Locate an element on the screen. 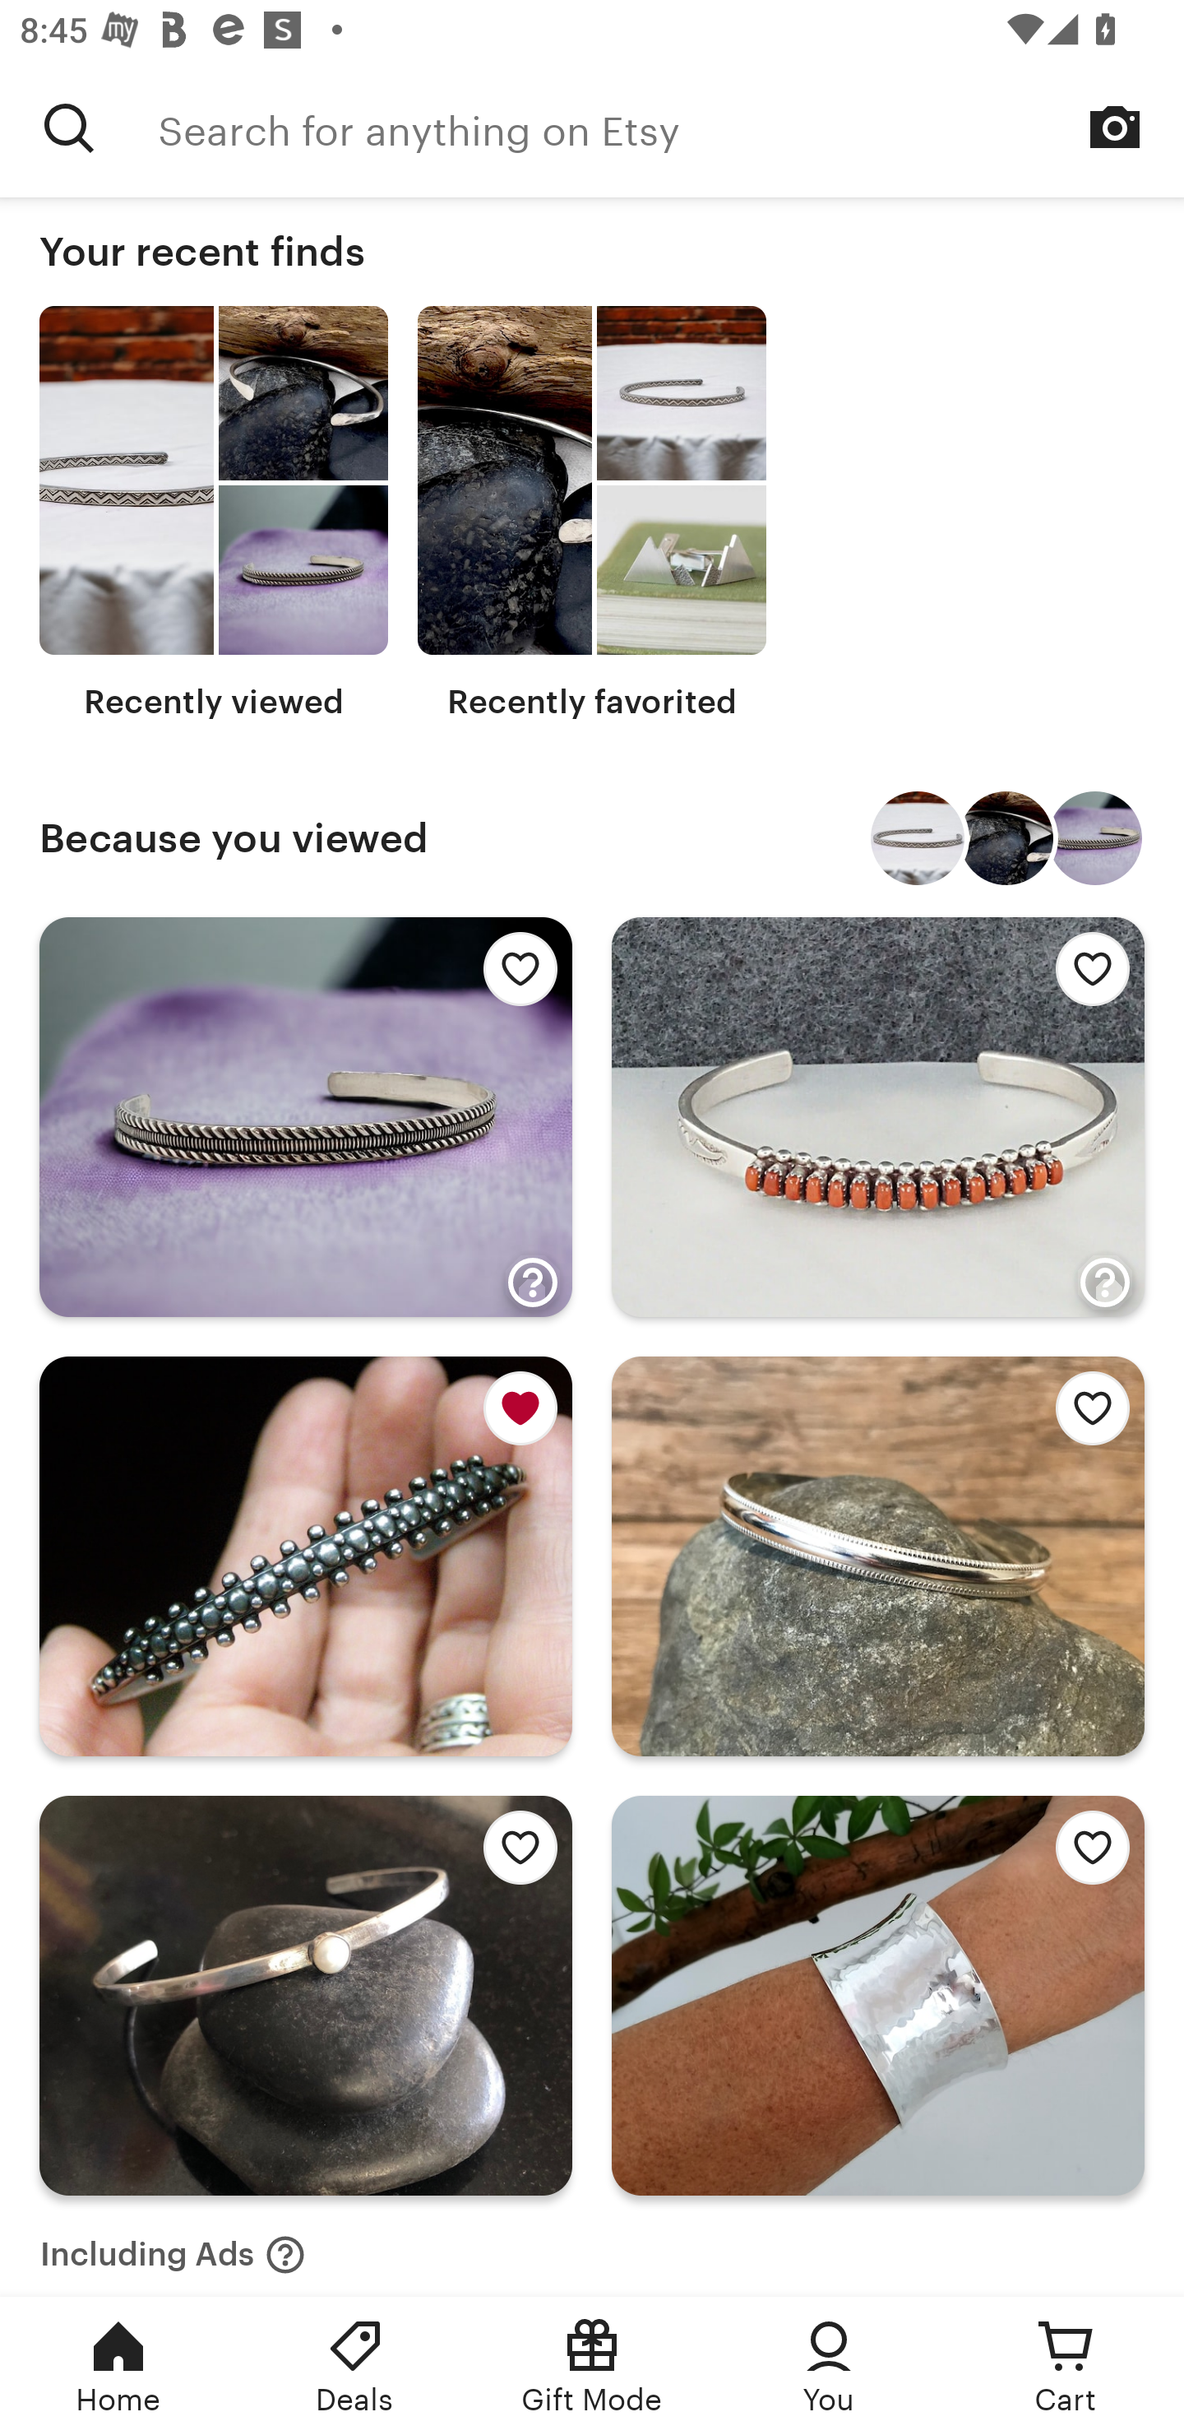 This screenshot has width=1184, height=2435. You is located at coordinates (829, 2366).